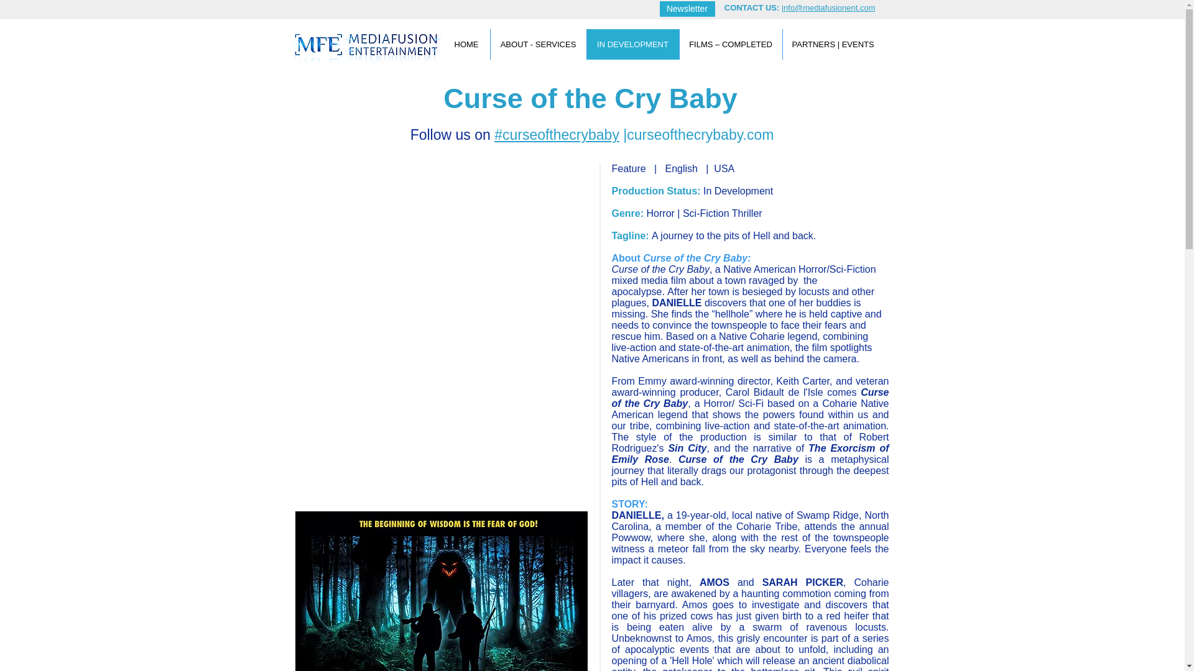  I want to click on Newsletter, so click(687, 9).